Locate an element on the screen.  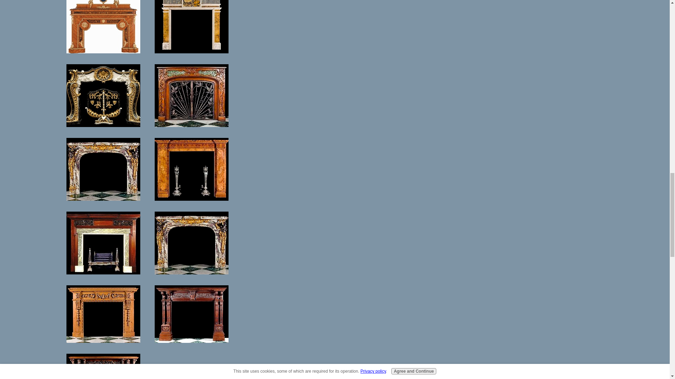
antique fireplace is located at coordinates (103, 95).